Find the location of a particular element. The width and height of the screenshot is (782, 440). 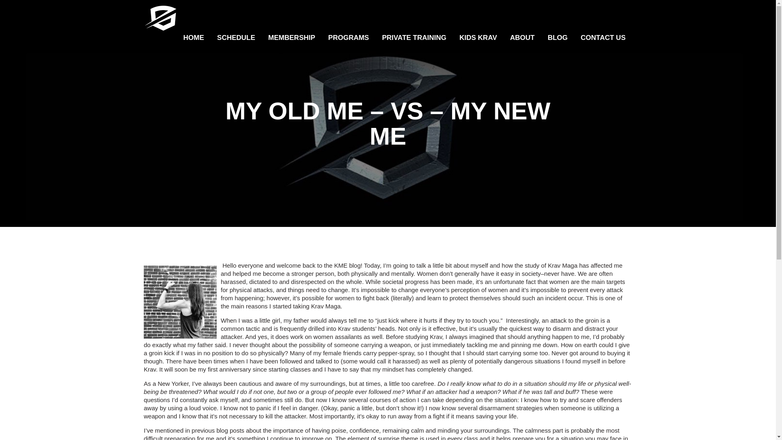

SCHEDULE is located at coordinates (236, 37).